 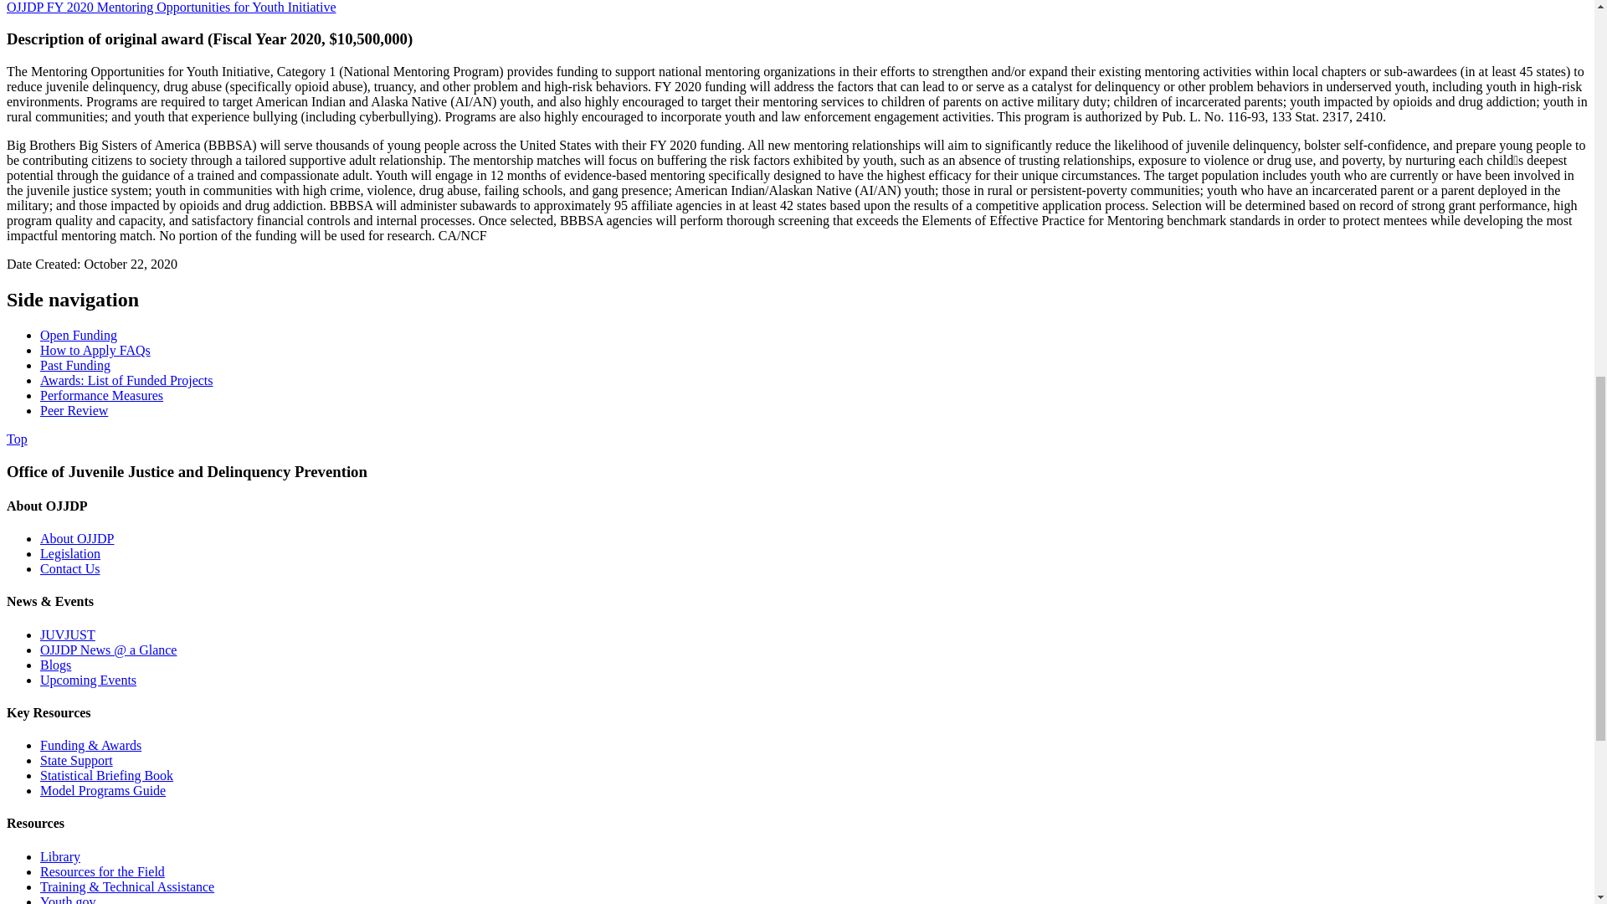 What do you see at coordinates (127, 380) in the screenshot?
I see `Awards: List of Funded Projects` at bounding box center [127, 380].